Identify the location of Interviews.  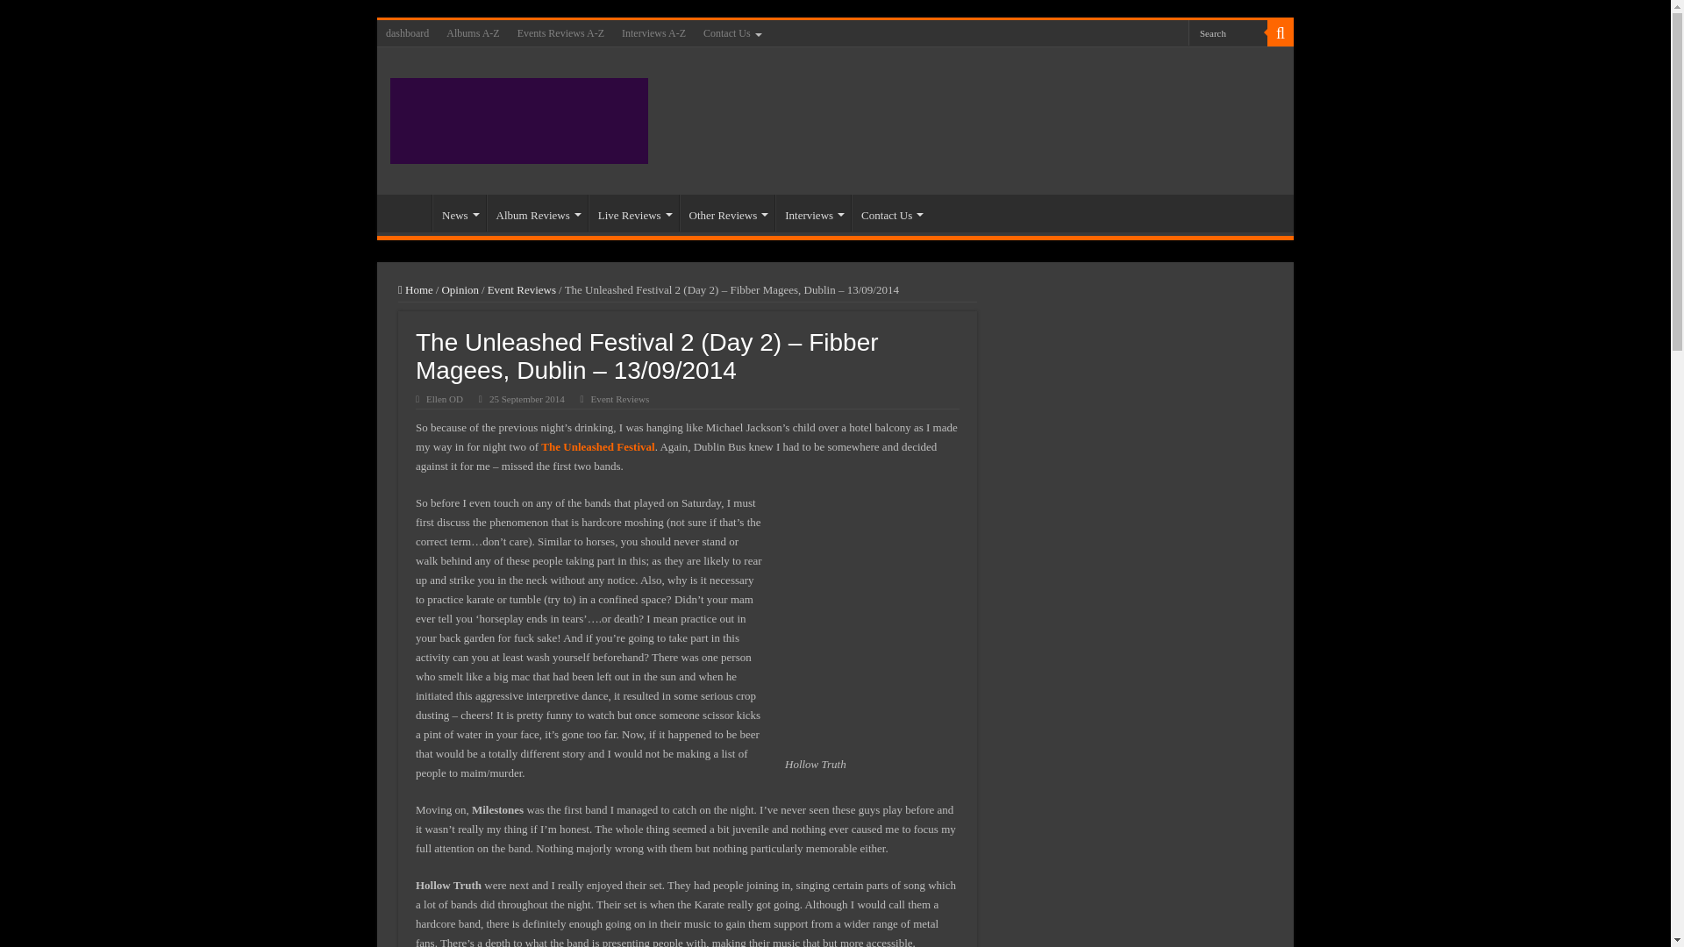
(812, 212).